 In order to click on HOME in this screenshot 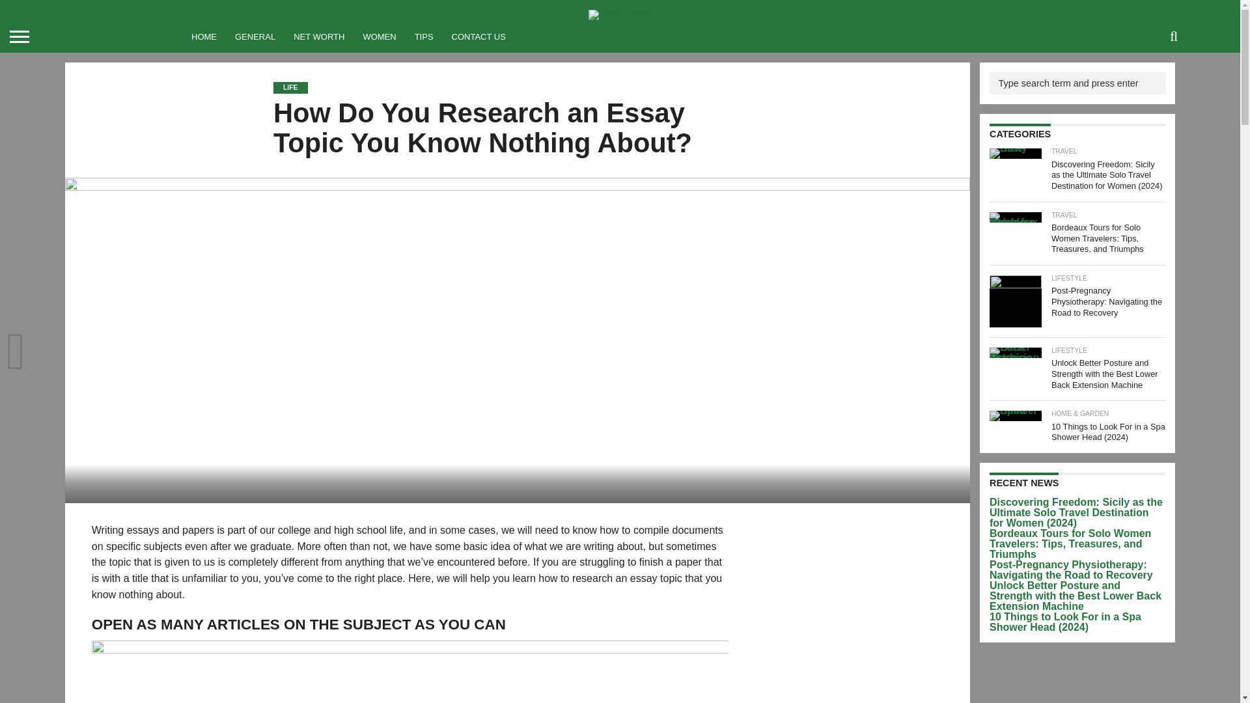, I will do `click(204, 36)`.